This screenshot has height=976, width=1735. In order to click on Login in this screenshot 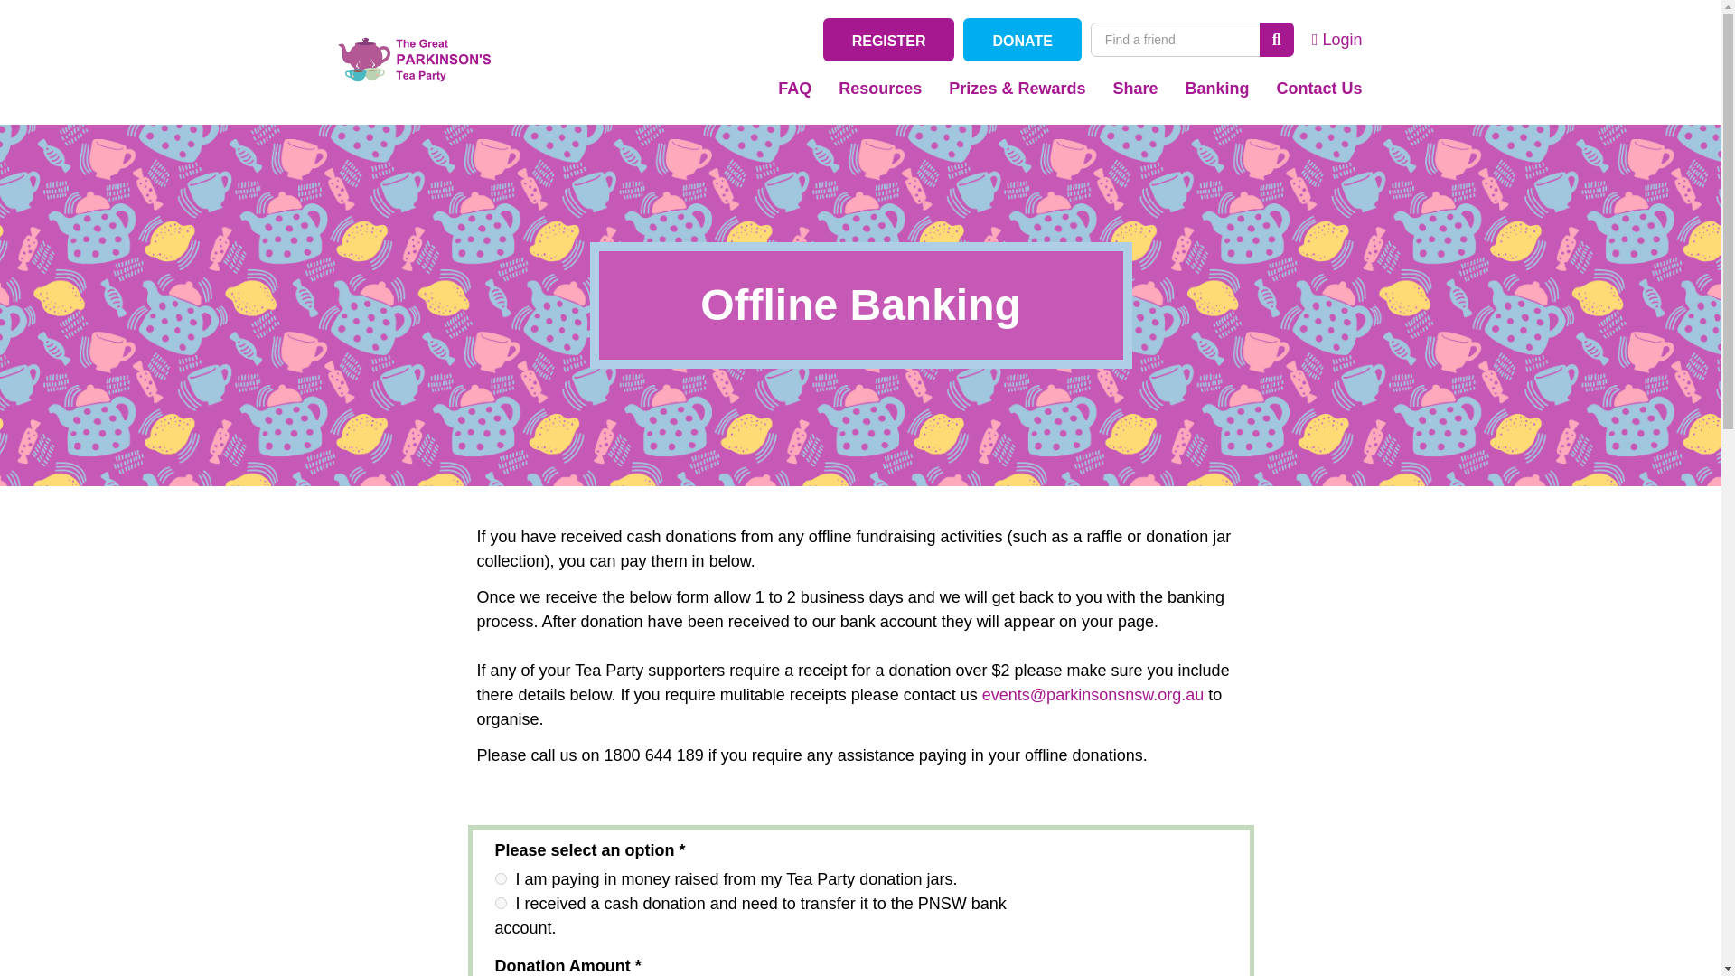, I will do `click(1336, 40)`.